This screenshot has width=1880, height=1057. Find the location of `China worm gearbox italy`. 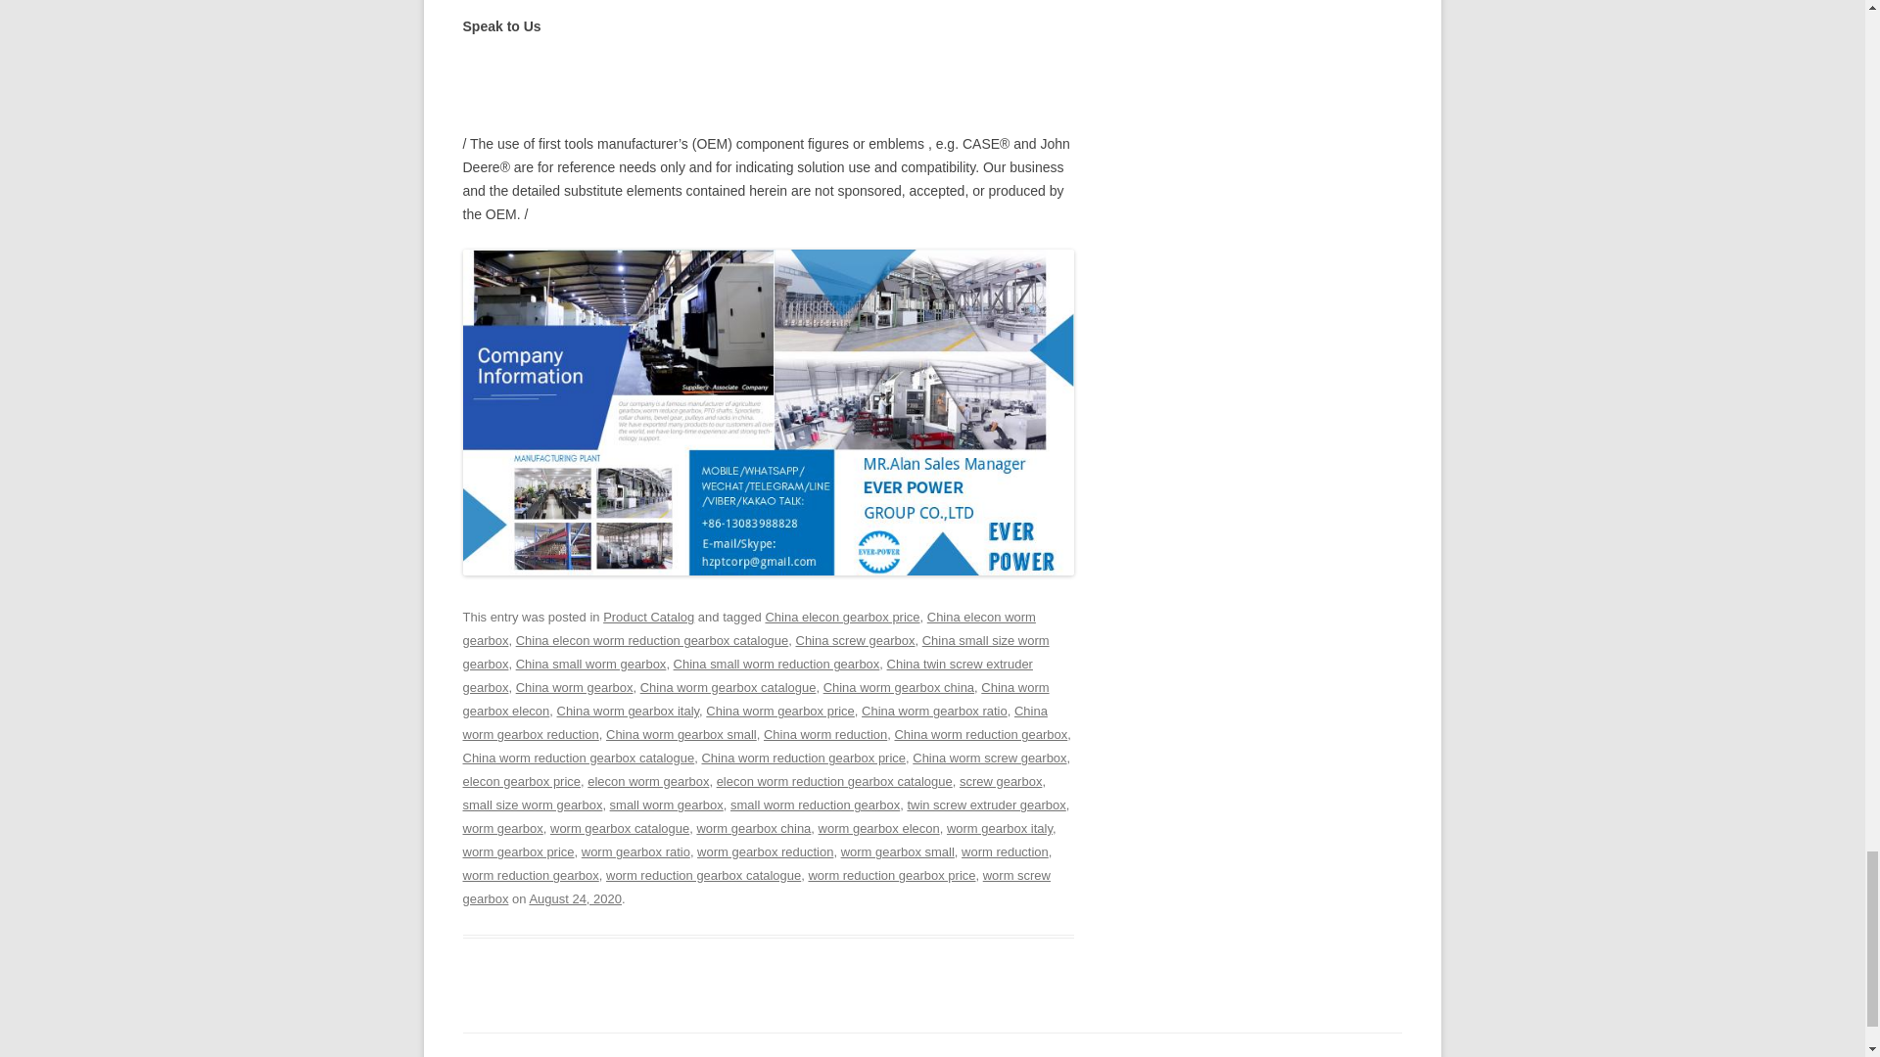

China worm gearbox italy is located at coordinates (628, 711).